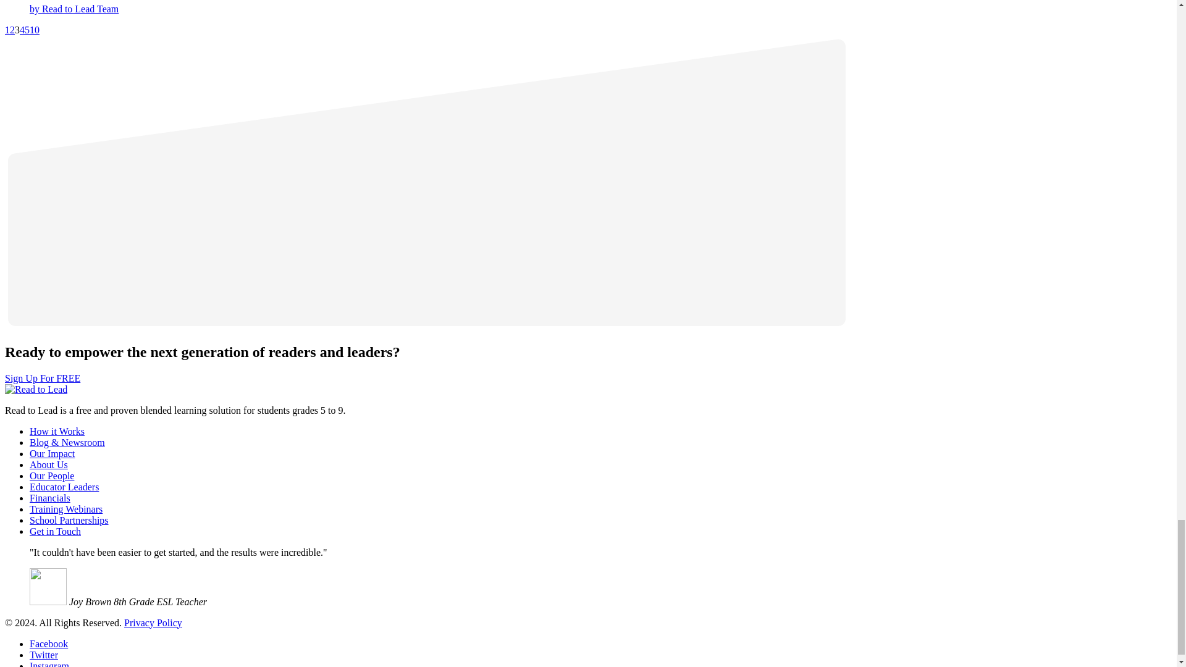 Image resolution: width=1186 pixels, height=667 pixels. I want to click on Training Webinars, so click(65, 508).